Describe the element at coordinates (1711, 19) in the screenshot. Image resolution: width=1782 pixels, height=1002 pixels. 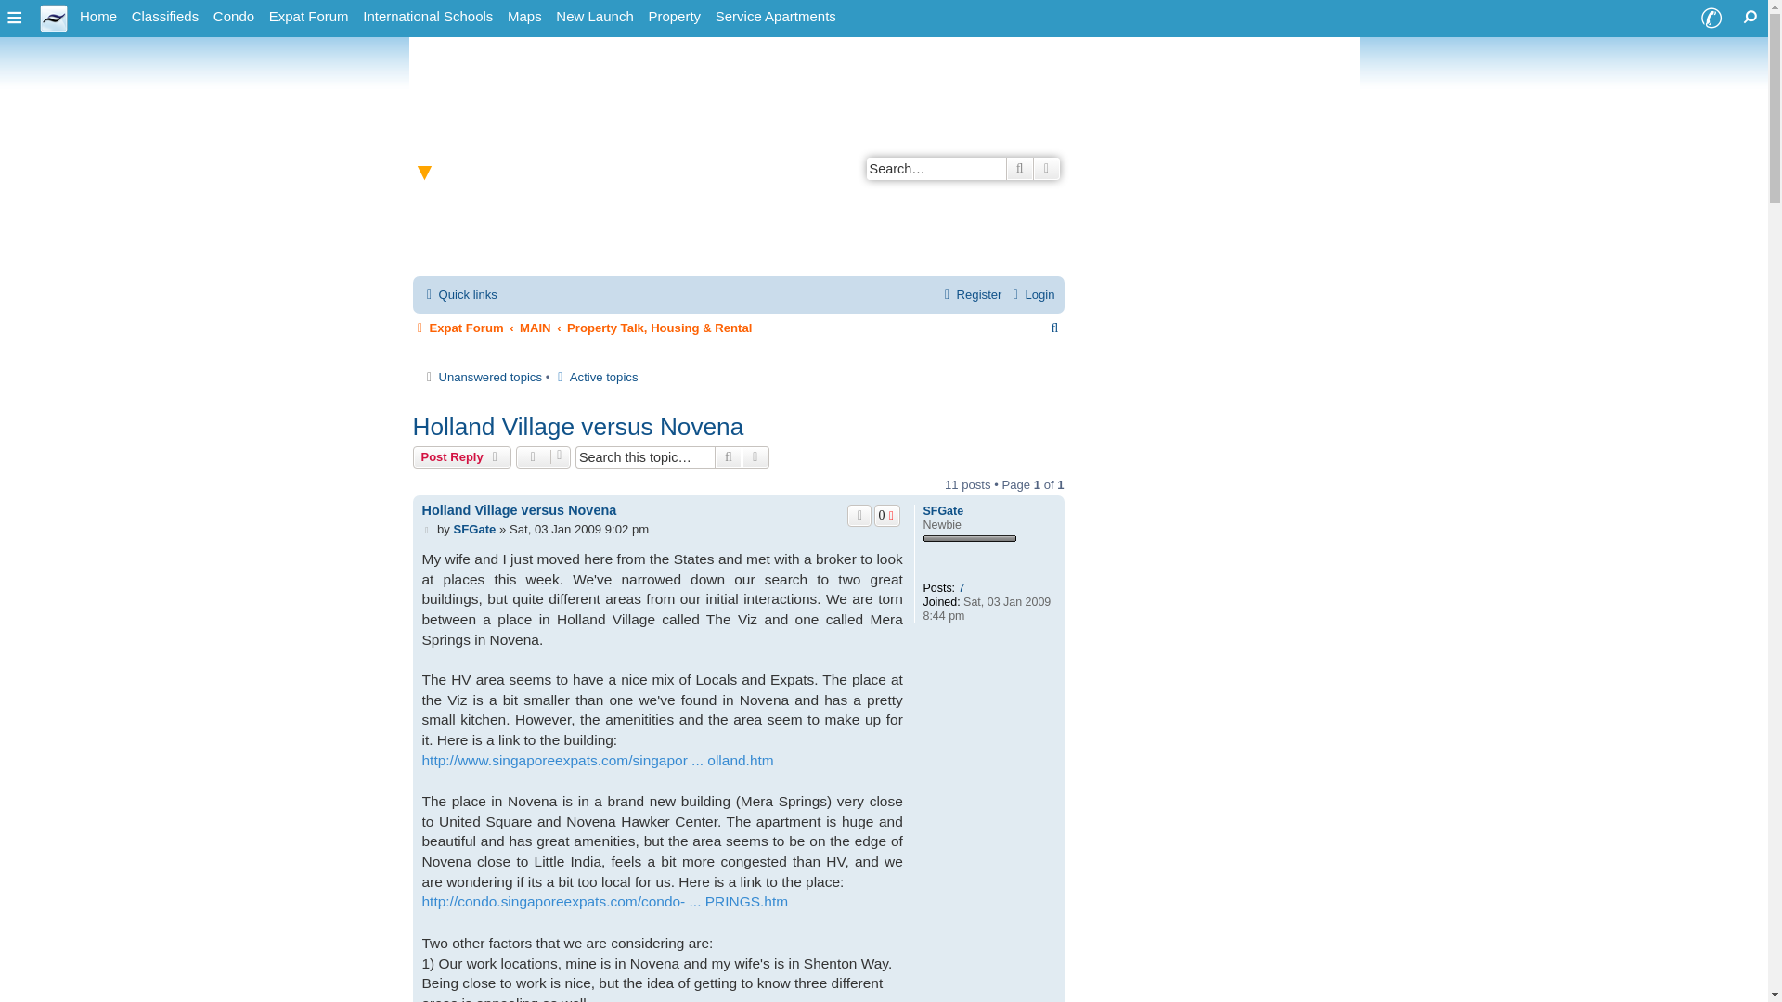
I see `Contact Us` at that location.